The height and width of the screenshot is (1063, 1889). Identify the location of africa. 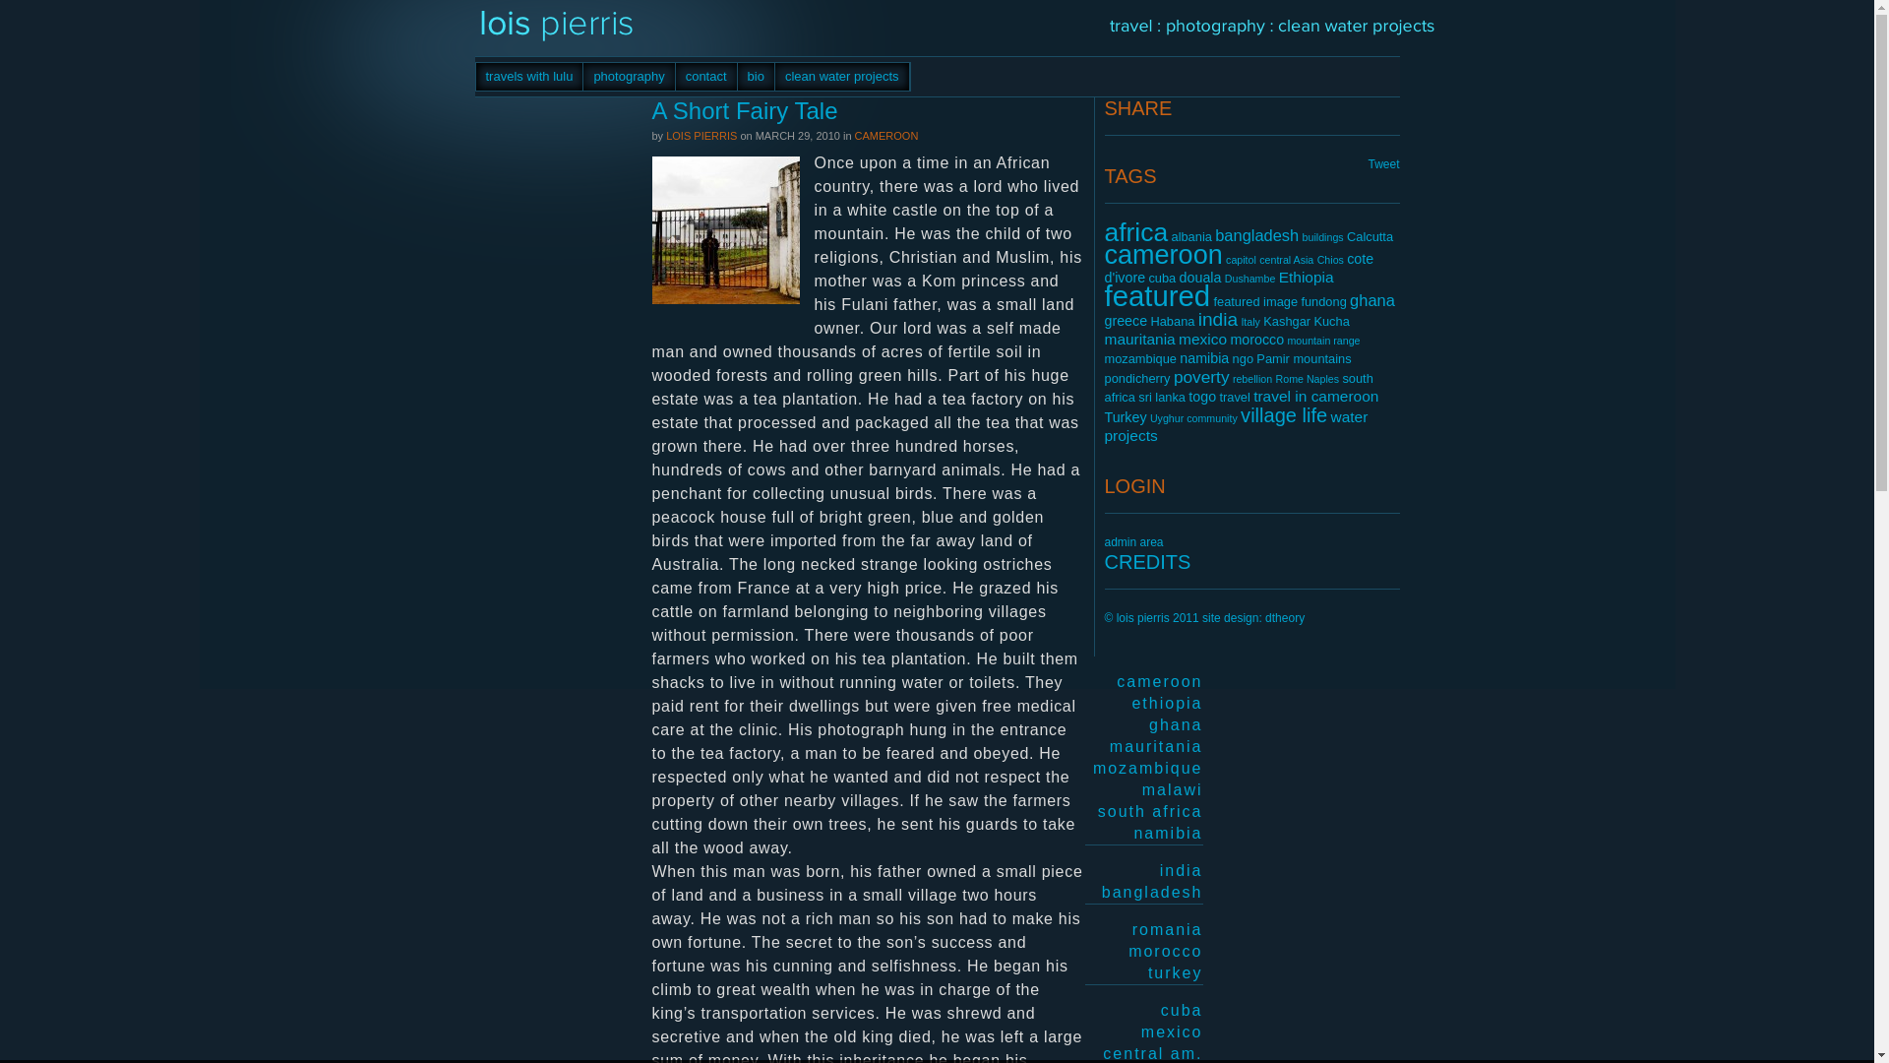
(1135, 232).